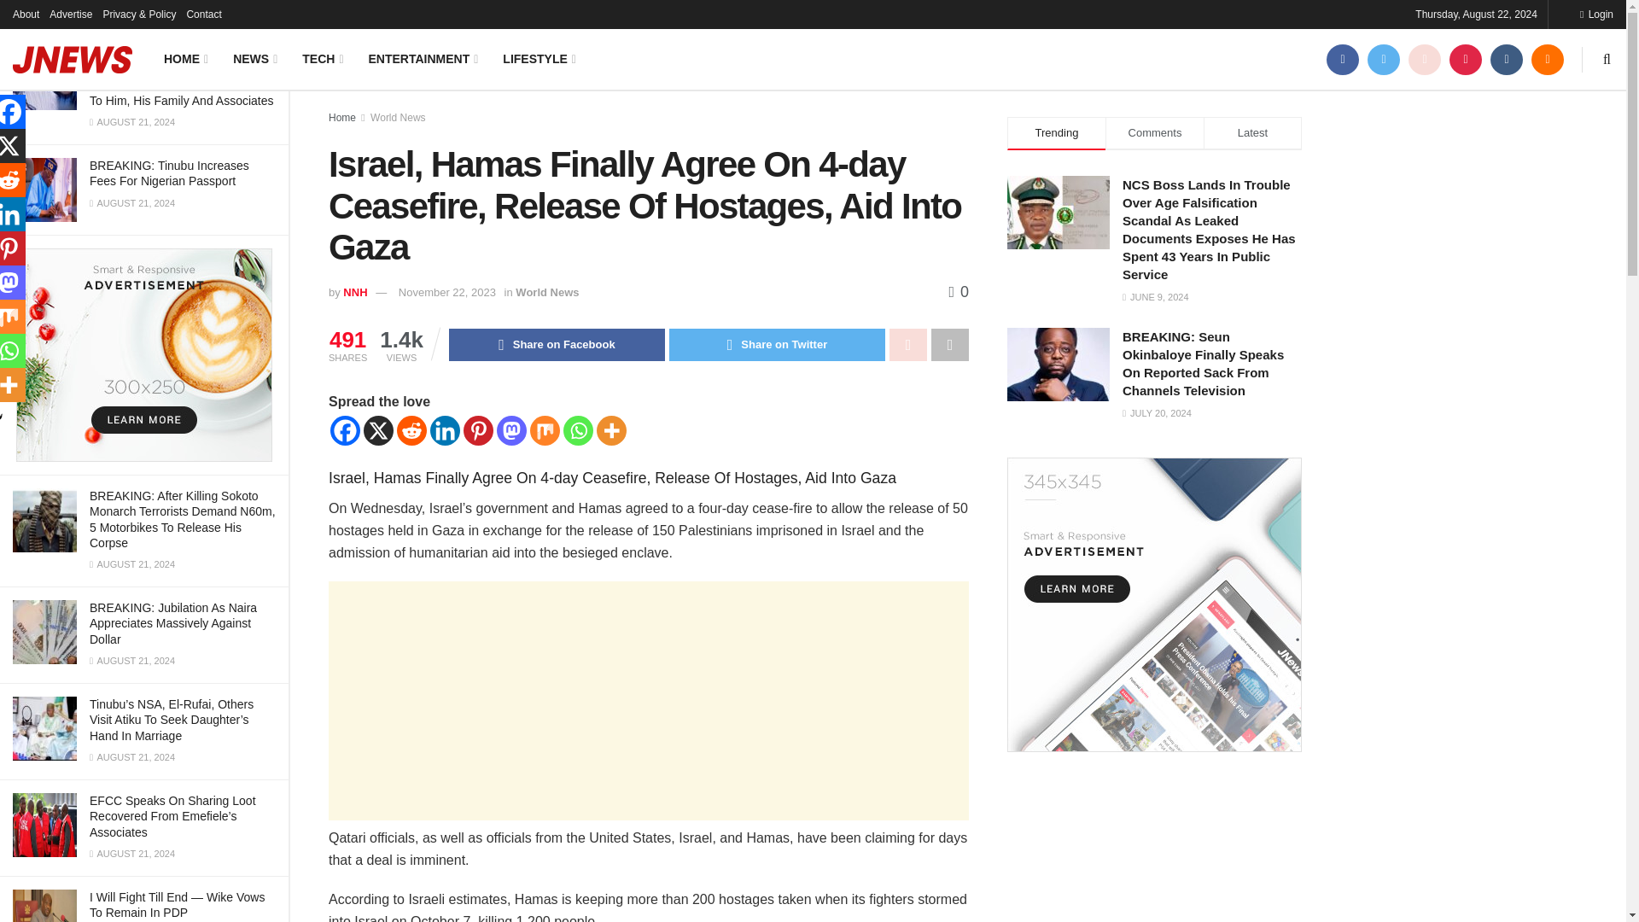  I want to click on About, so click(26, 14).